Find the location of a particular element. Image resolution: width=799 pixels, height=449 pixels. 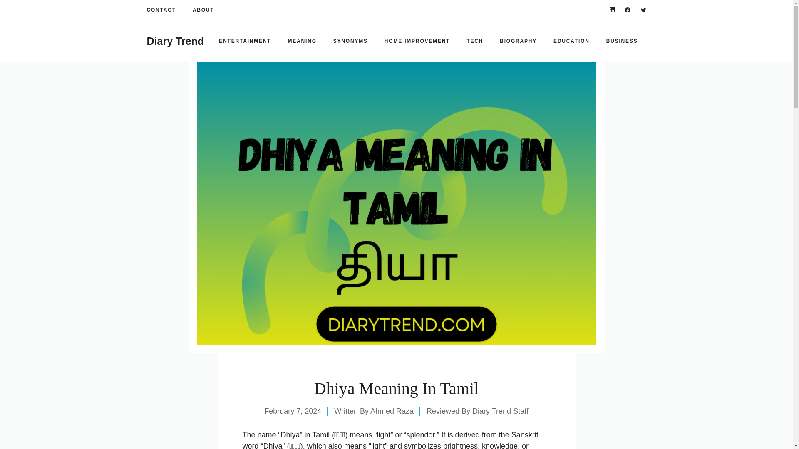

CONTACT is located at coordinates (161, 10).